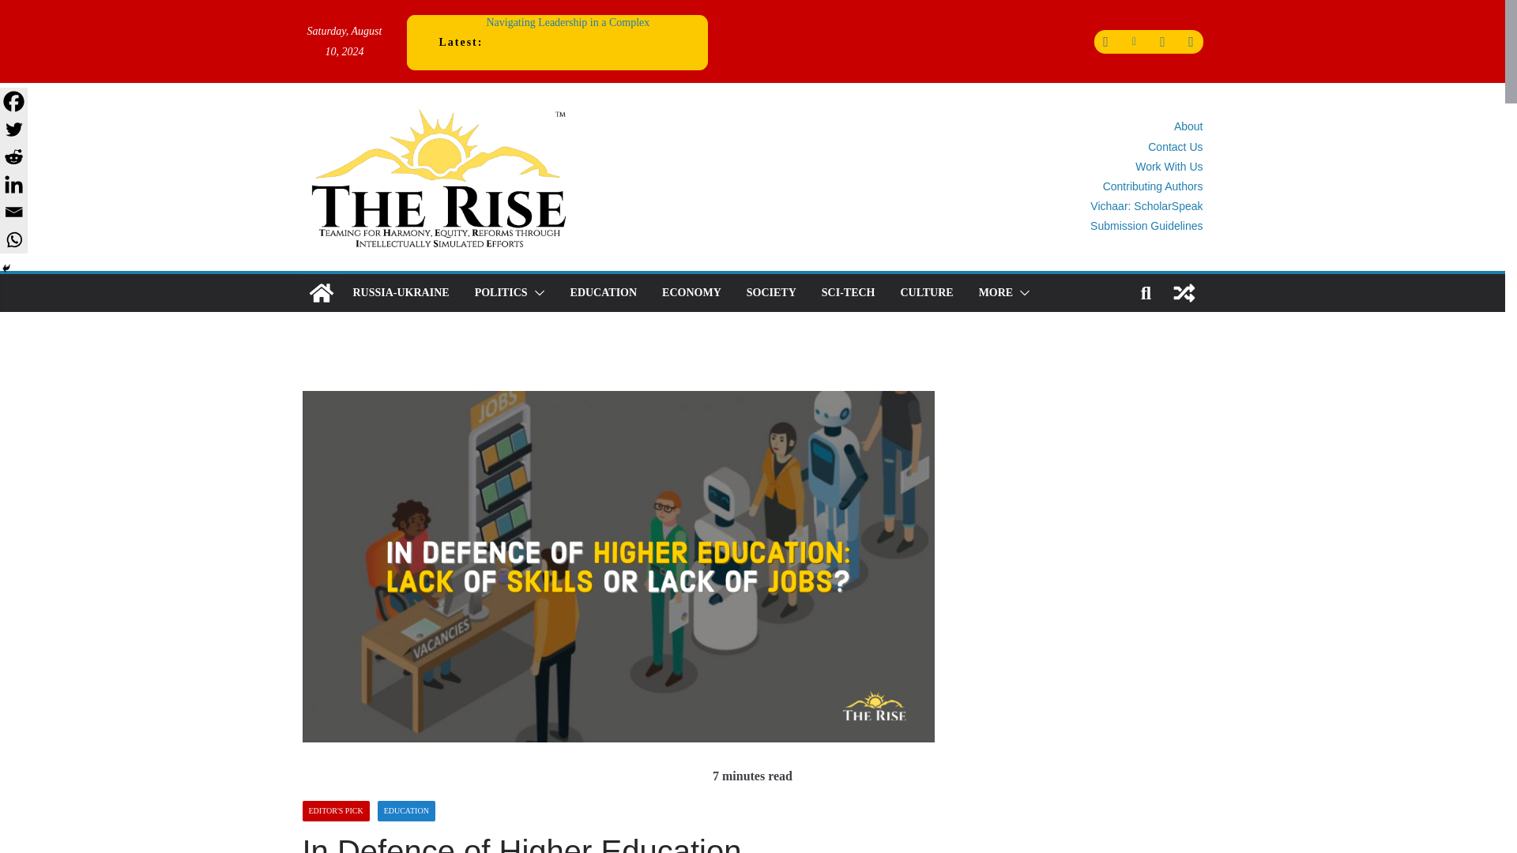 The image size is (1517, 853). What do you see at coordinates (1169, 167) in the screenshot?
I see `Work With Us` at bounding box center [1169, 167].